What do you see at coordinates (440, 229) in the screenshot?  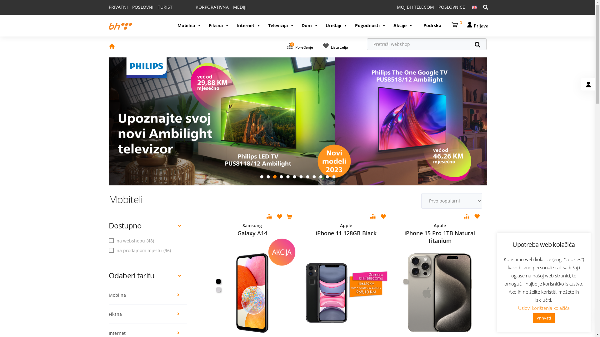 I see `Apple
iPhone 15 Pro 1TB Natural Titanium` at bounding box center [440, 229].